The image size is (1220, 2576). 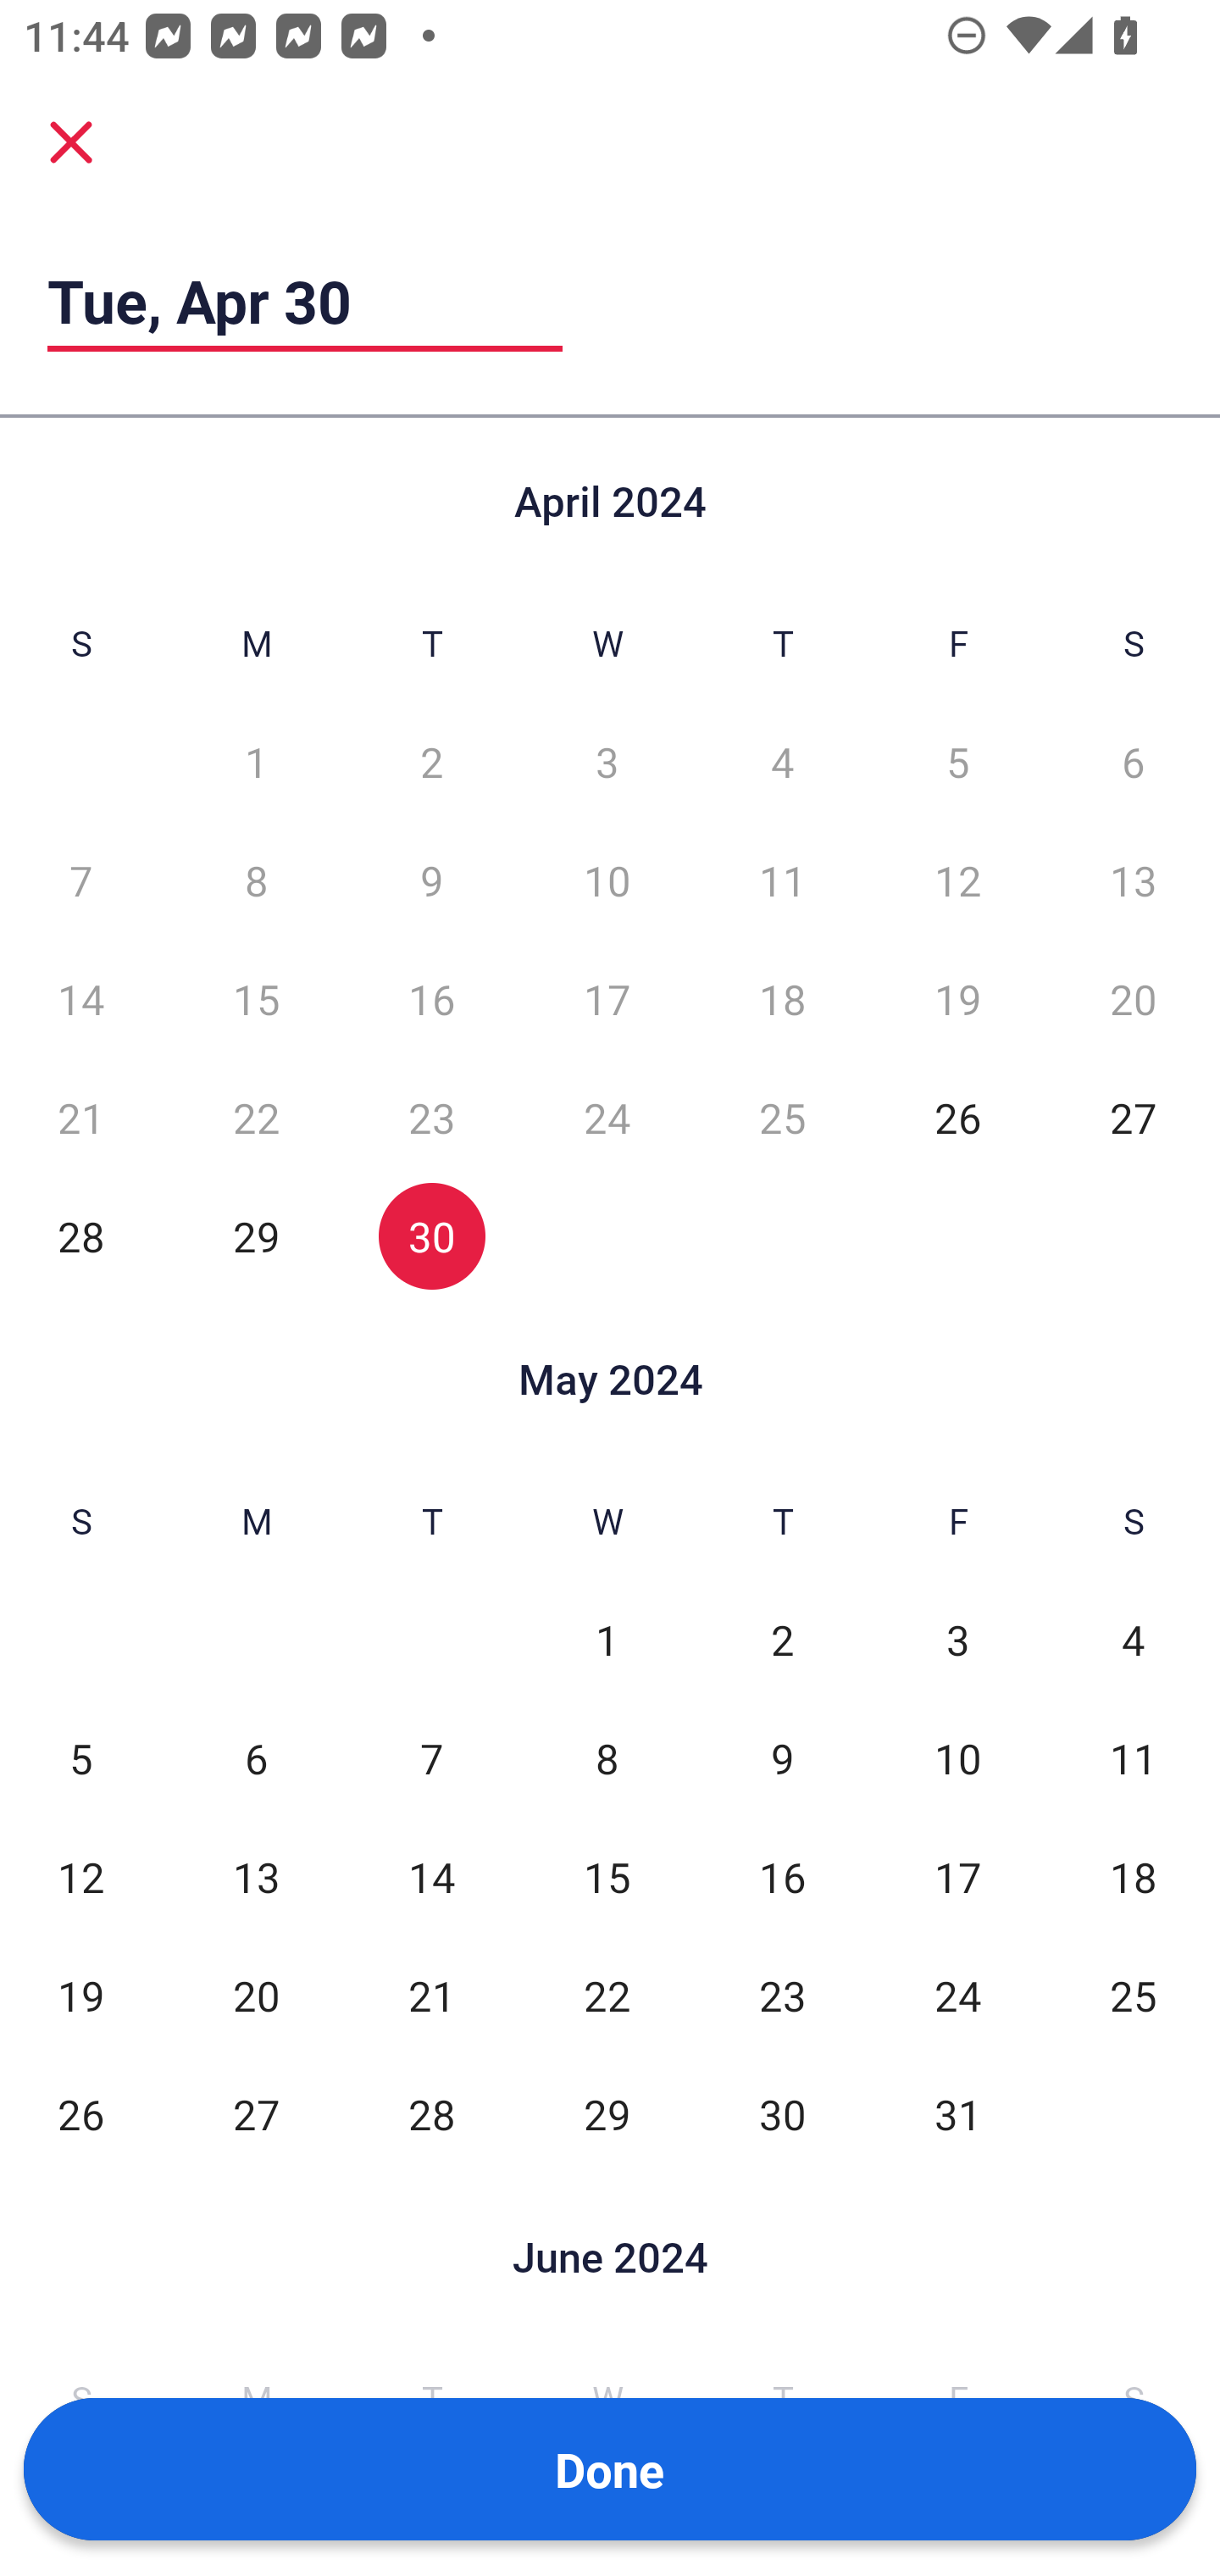 What do you see at coordinates (80, 999) in the screenshot?
I see `14 Sun, Apr 14, Not Selected` at bounding box center [80, 999].